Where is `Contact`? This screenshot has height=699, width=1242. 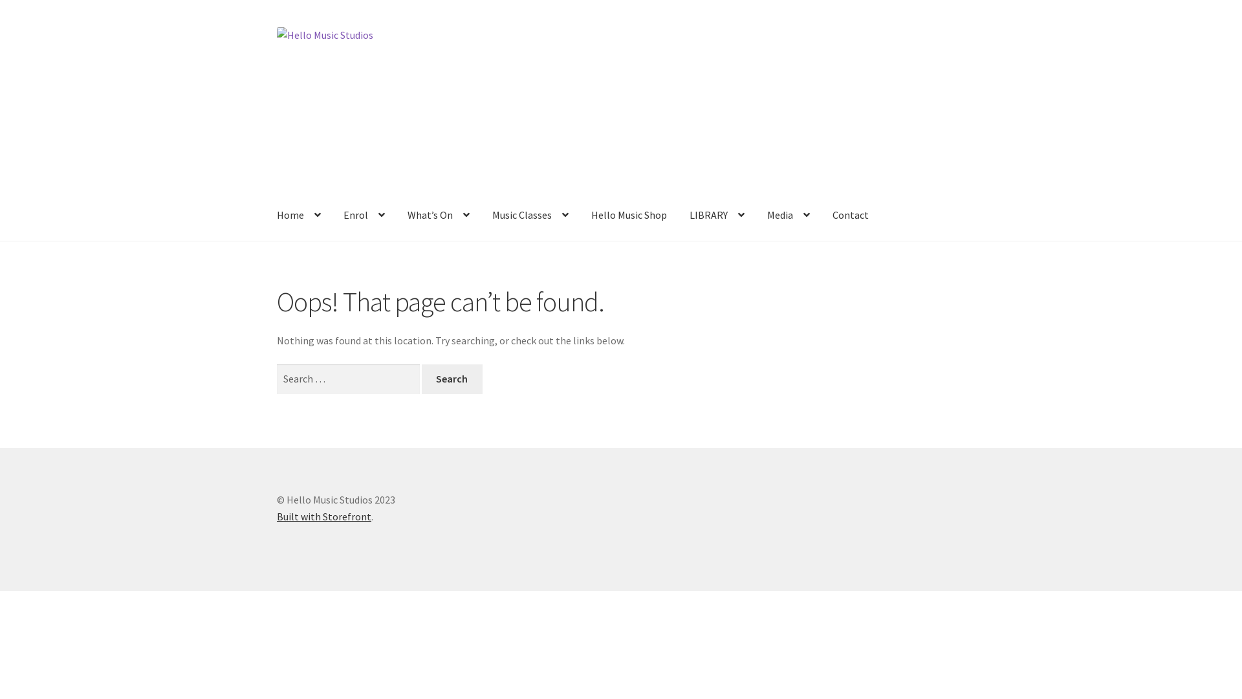
Contact is located at coordinates (851, 216).